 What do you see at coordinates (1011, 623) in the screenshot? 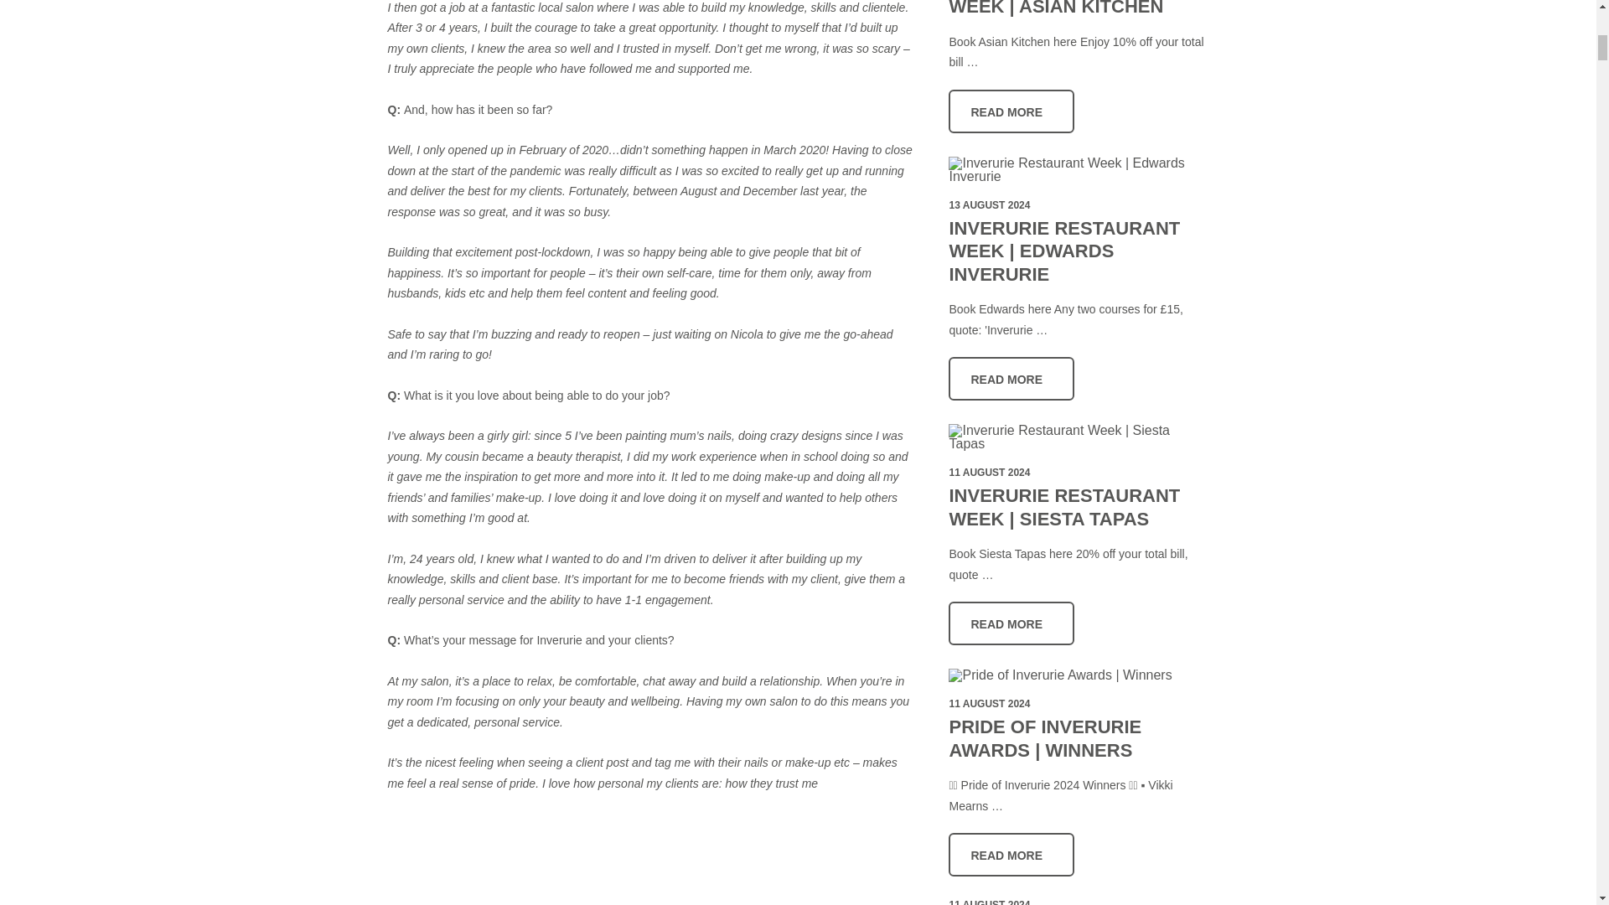
I see `READ MORE` at bounding box center [1011, 623].